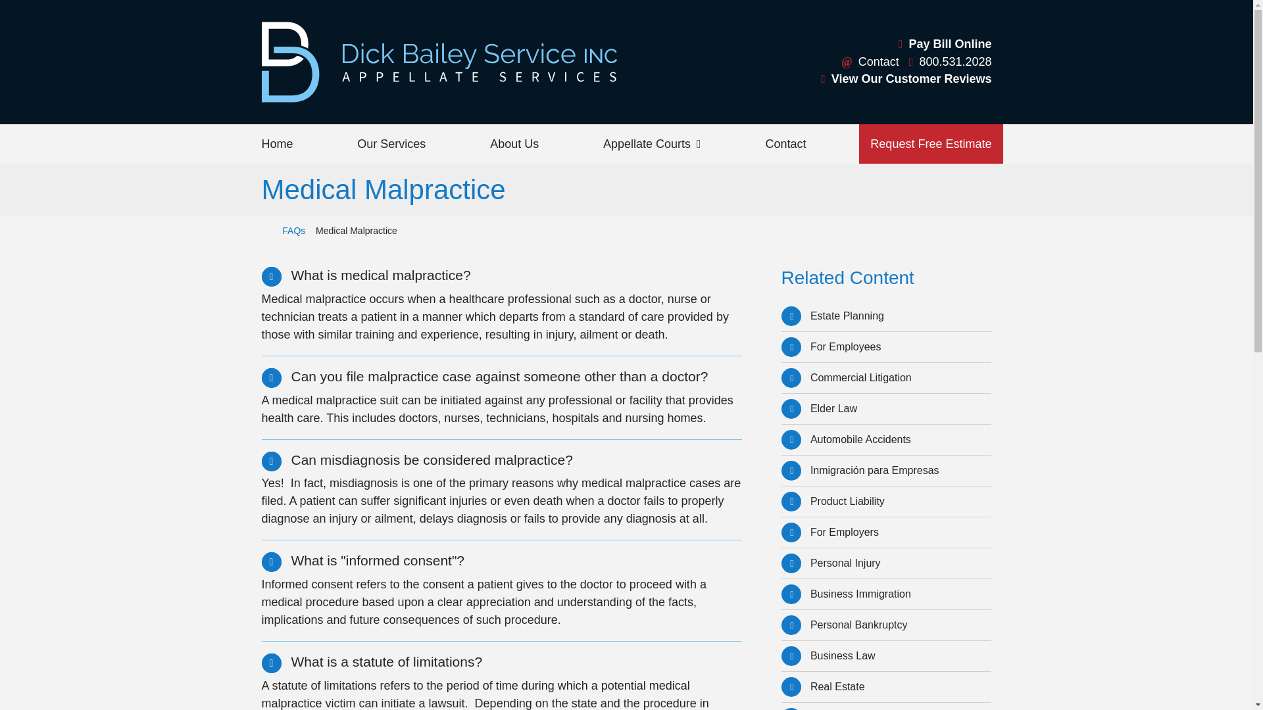  I want to click on Business Law, so click(887, 656).